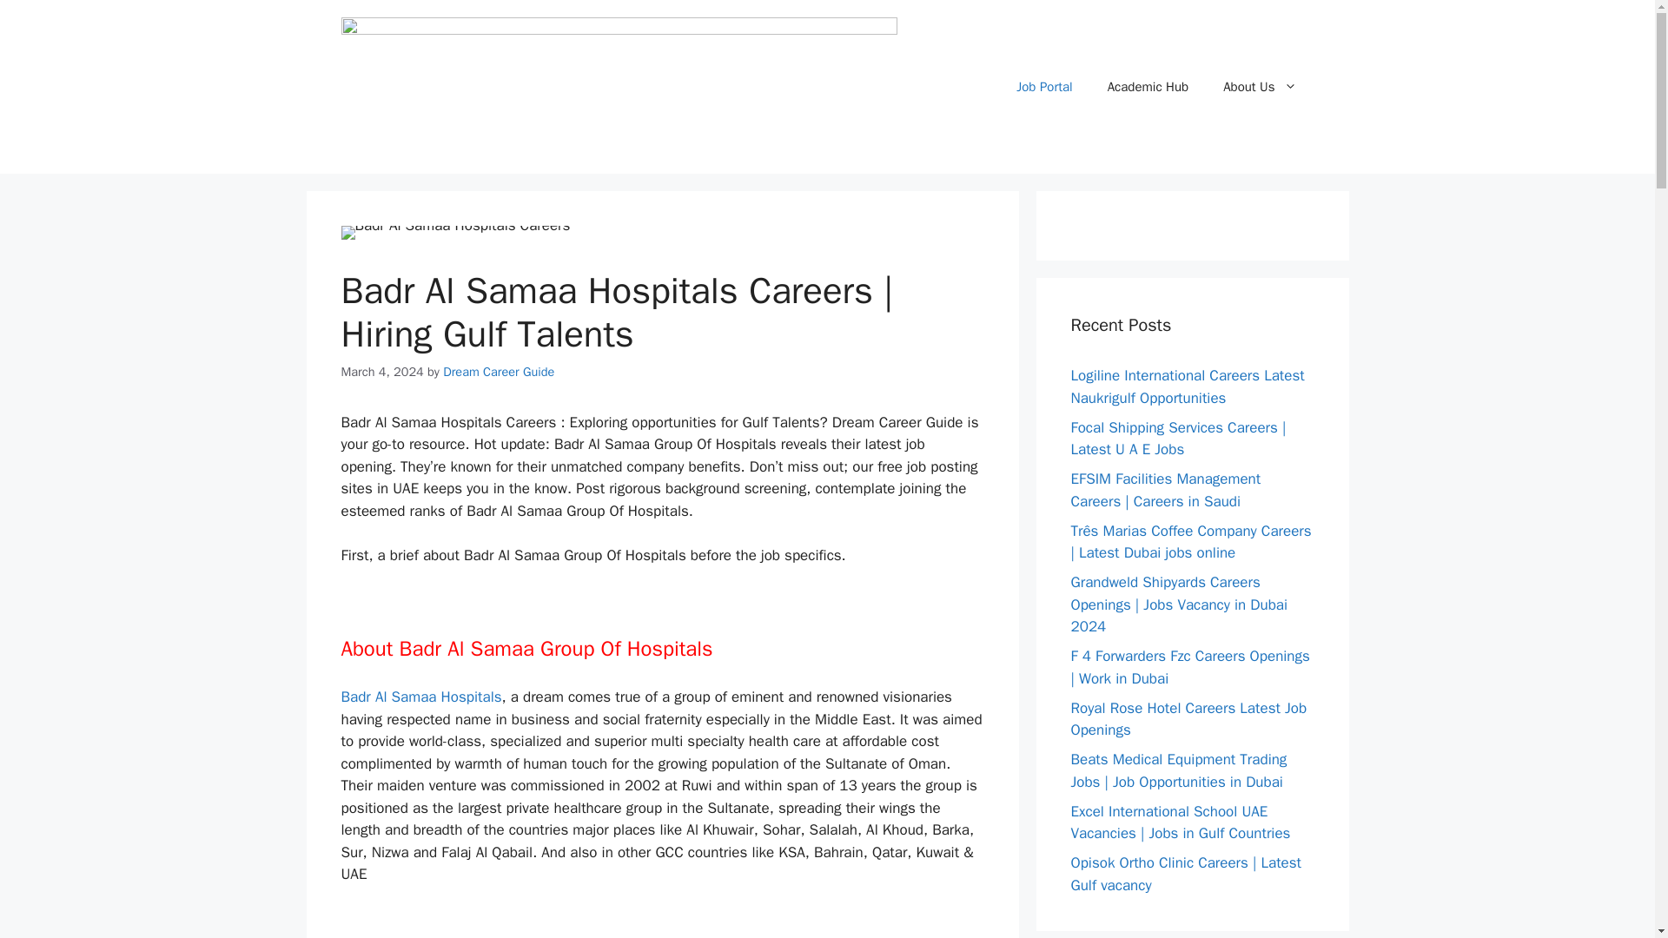  Describe the element at coordinates (1044, 87) in the screenshot. I see `Job Portal` at that location.